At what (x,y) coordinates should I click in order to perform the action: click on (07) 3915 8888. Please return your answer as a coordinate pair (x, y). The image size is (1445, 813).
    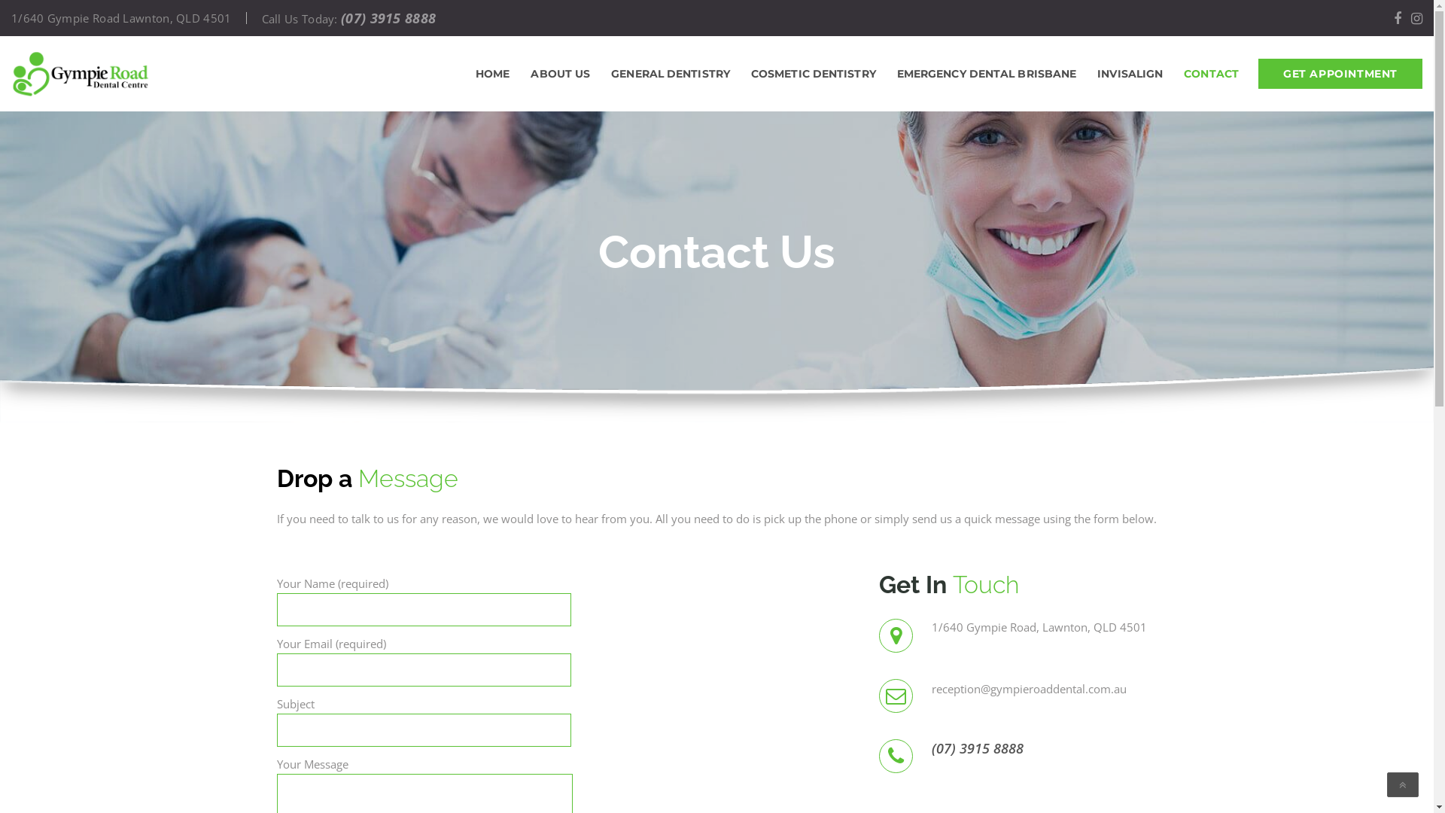
    Looking at the image, I should click on (1045, 748).